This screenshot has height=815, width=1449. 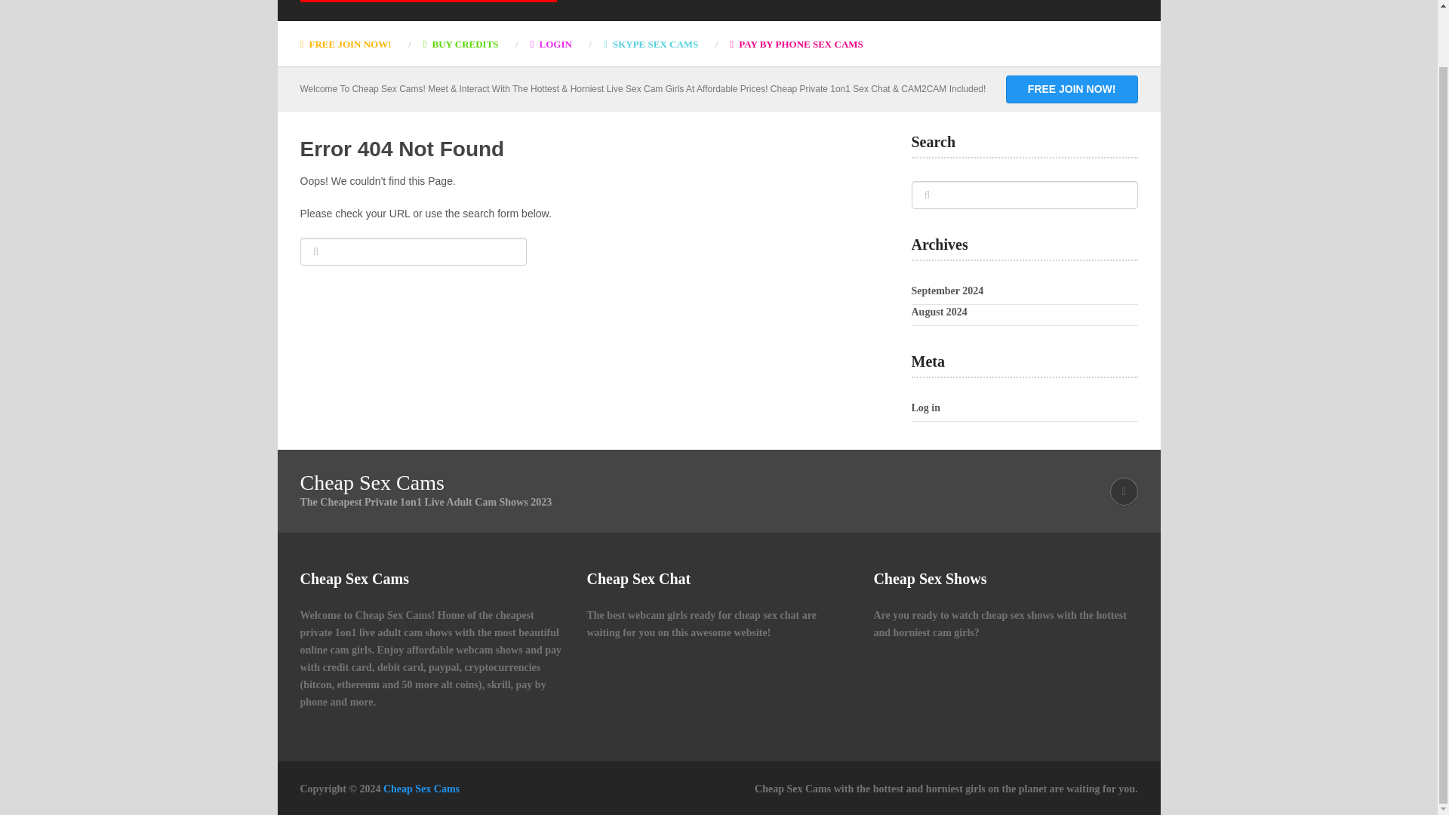 I want to click on Log in, so click(x=925, y=407).